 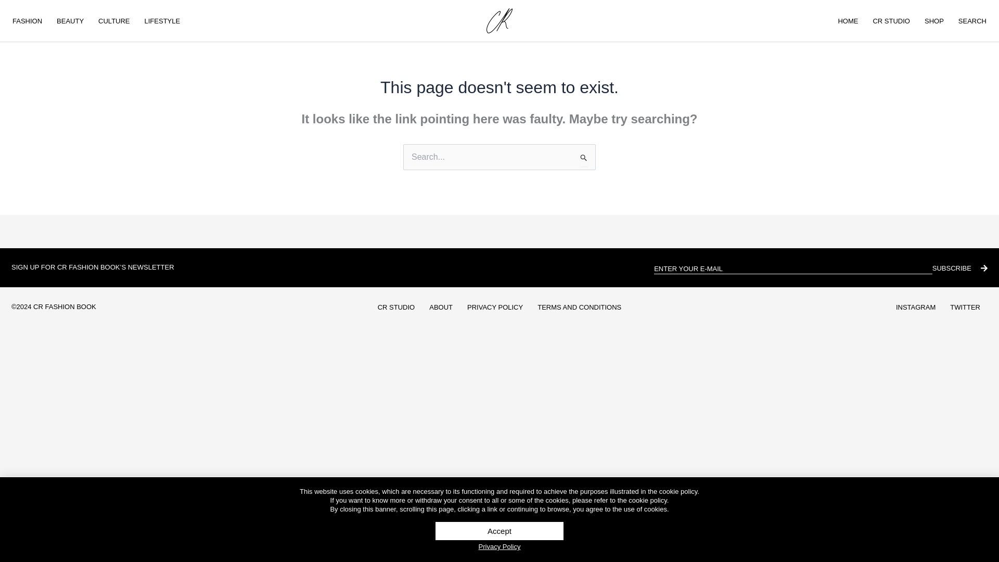 I want to click on BEAUTY, so click(x=70, y=21).